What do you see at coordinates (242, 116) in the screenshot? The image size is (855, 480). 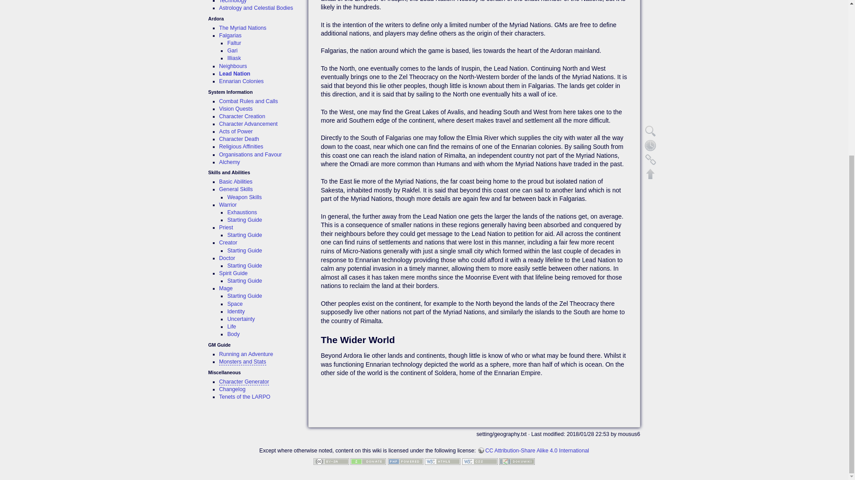 I see `Character Creation` at bounding box center [242, 116].